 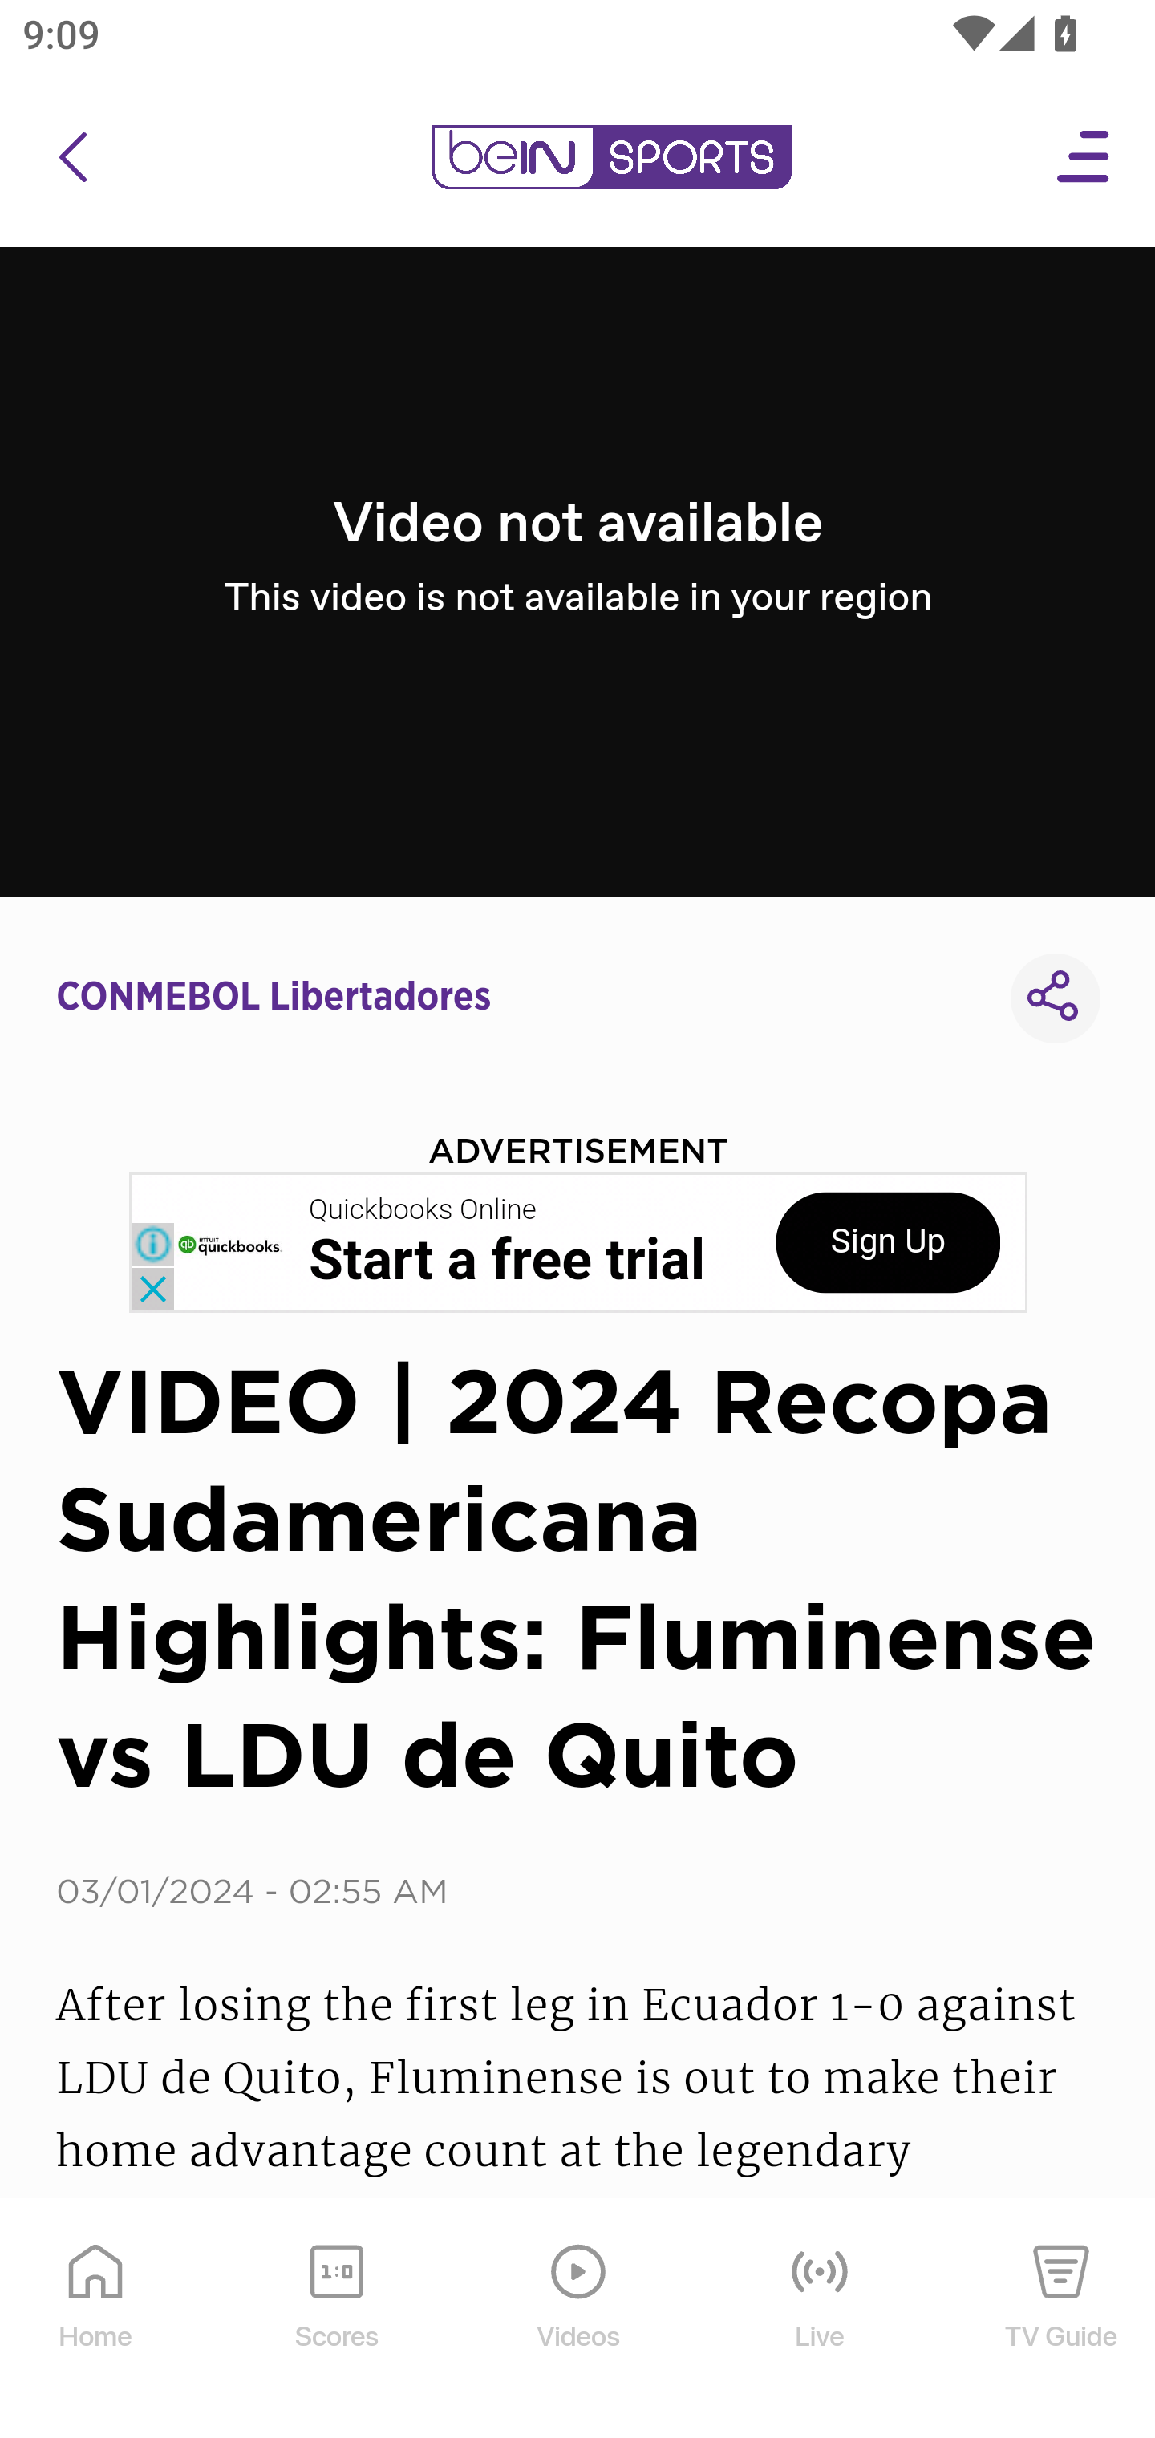 I want to click on Home Home Icon Home, so click(x=96, y=2319).